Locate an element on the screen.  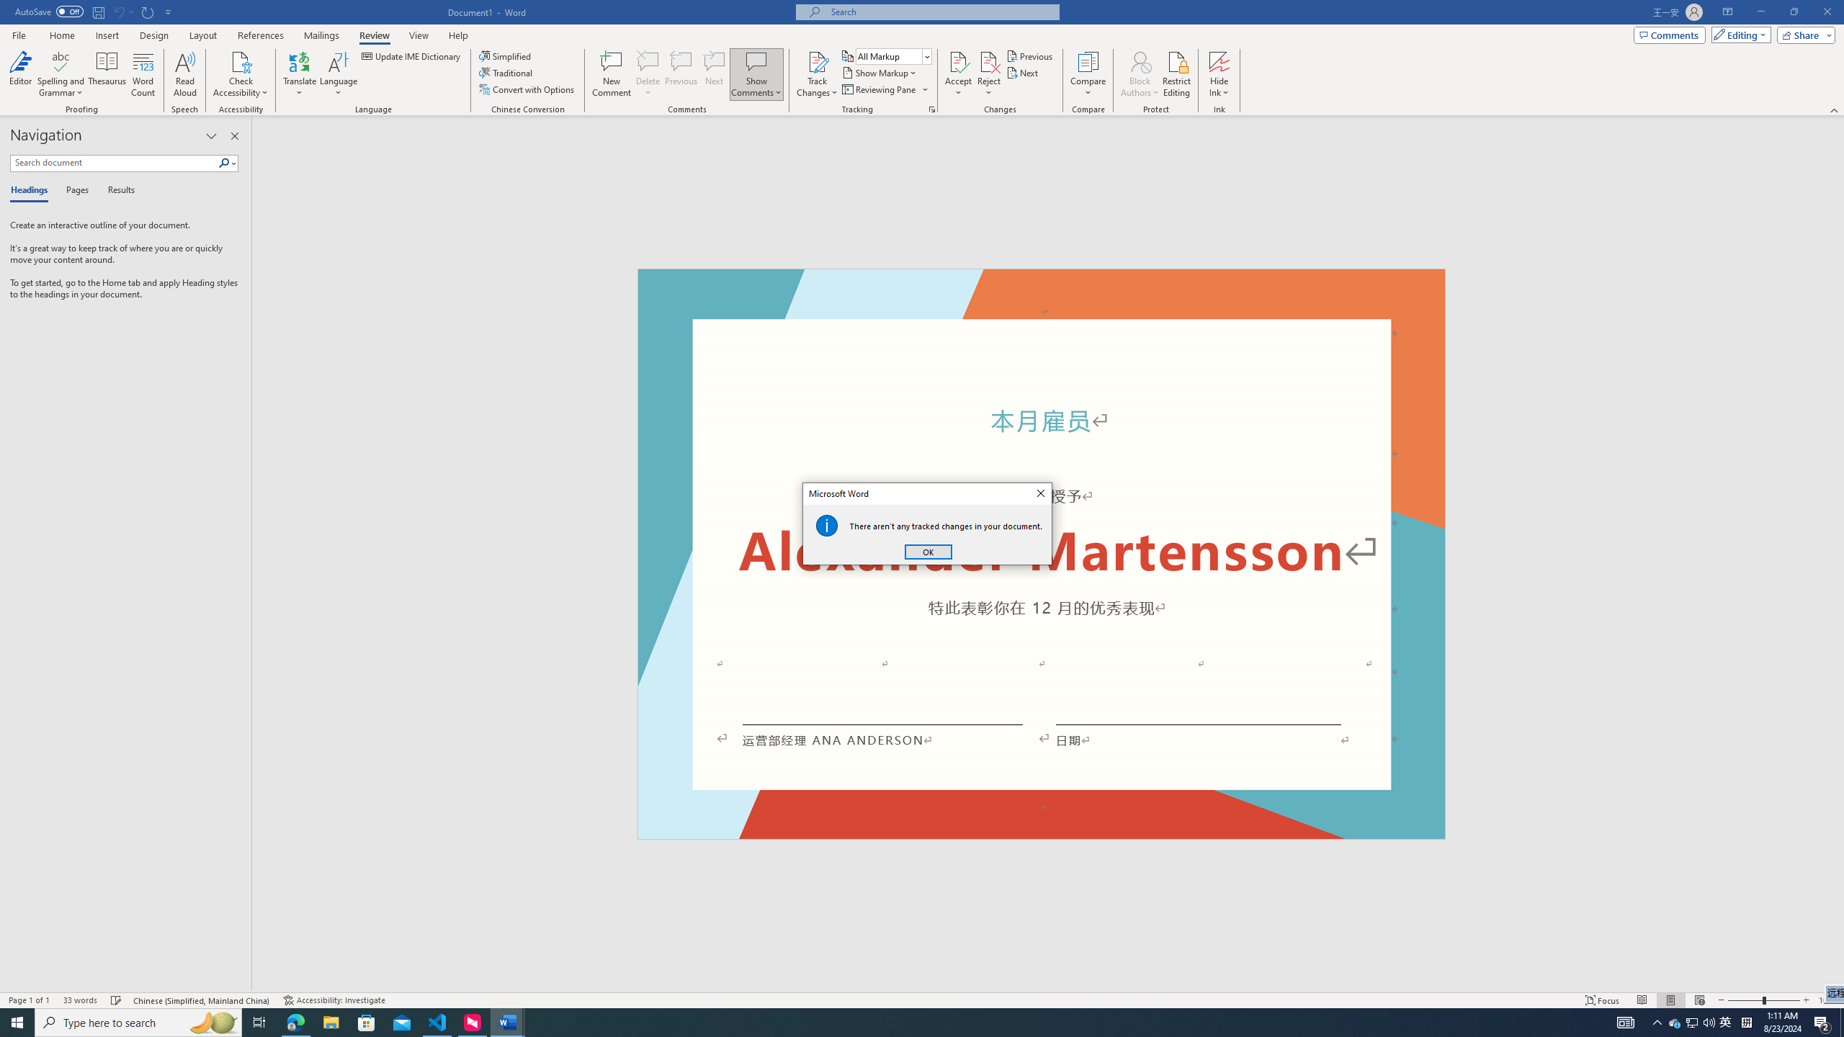
Track Changes is located at coordinates (817, 61).